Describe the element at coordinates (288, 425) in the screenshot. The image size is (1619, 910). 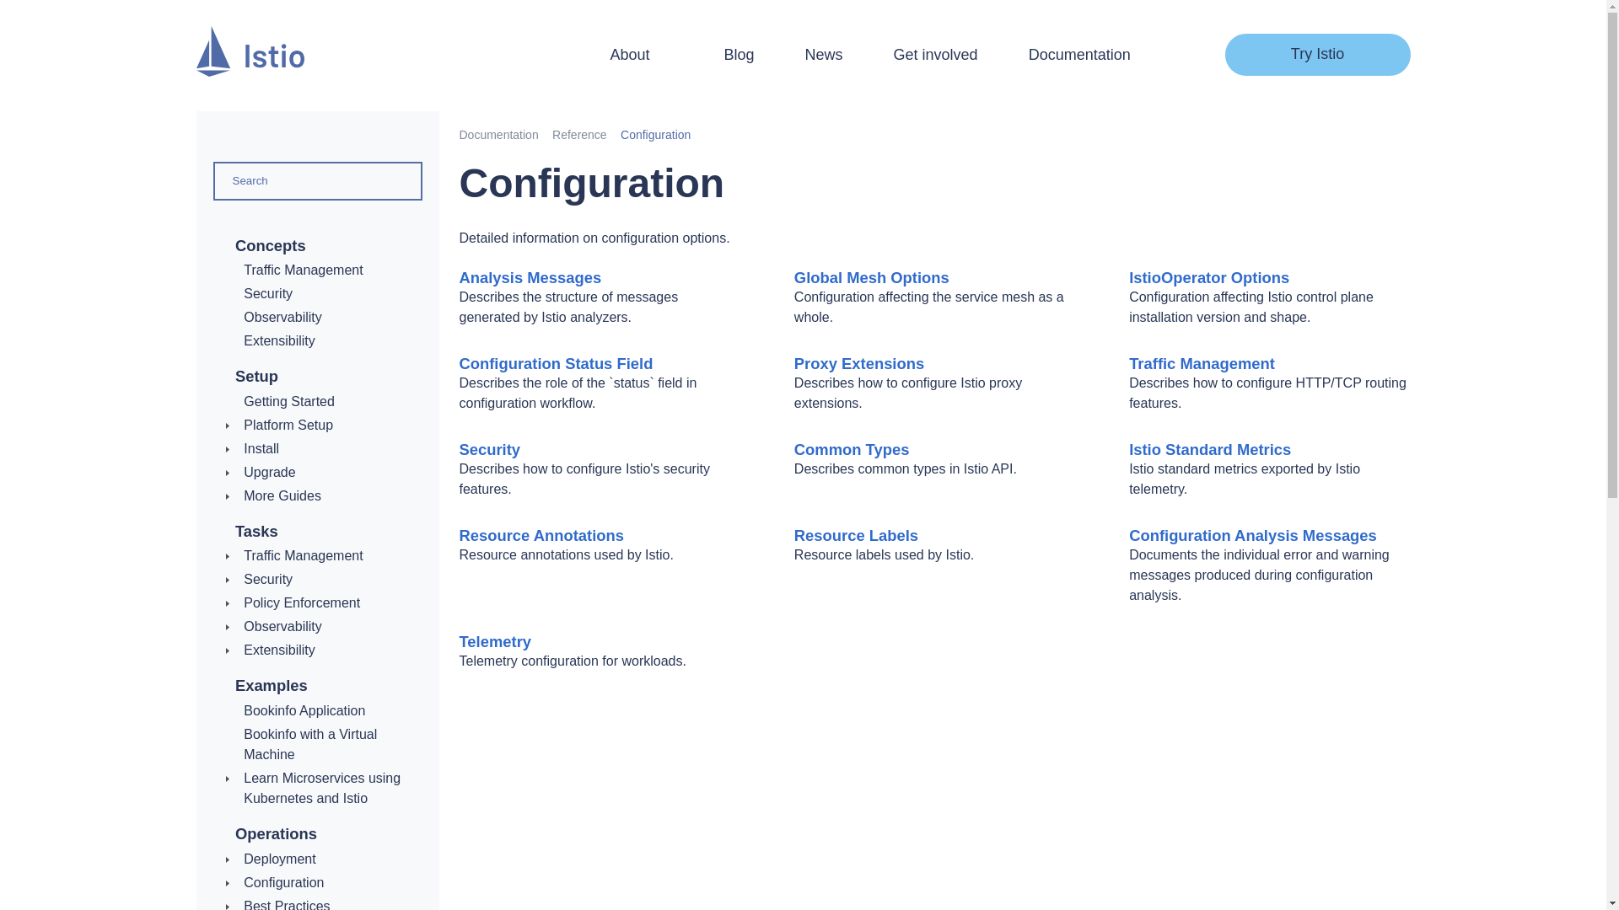
I see `Platform Setup` at that location.